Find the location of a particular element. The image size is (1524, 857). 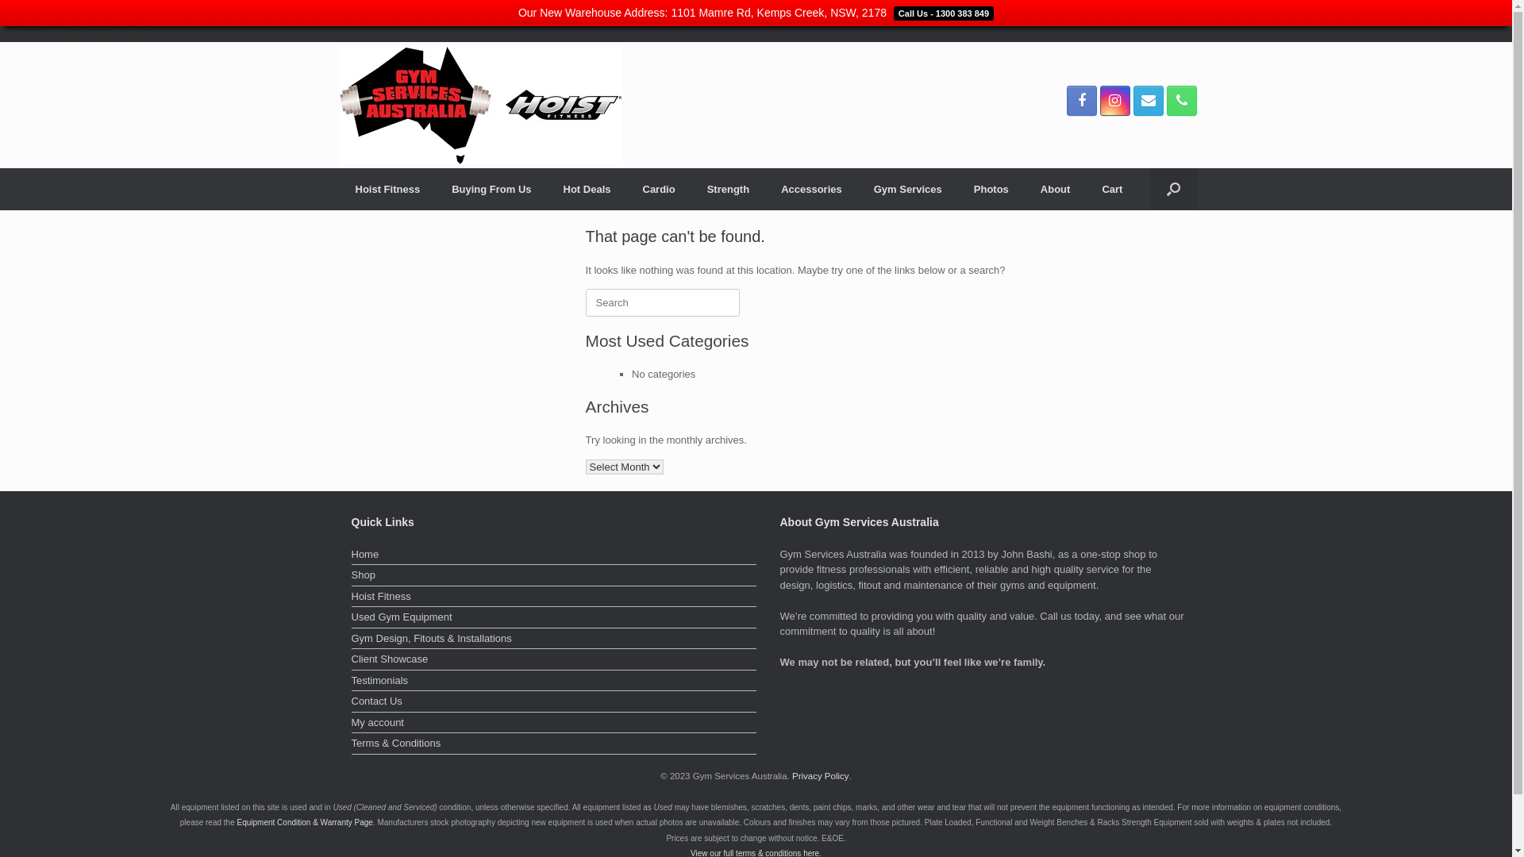

Terms & Conditions is located at coordinates (553, 745).